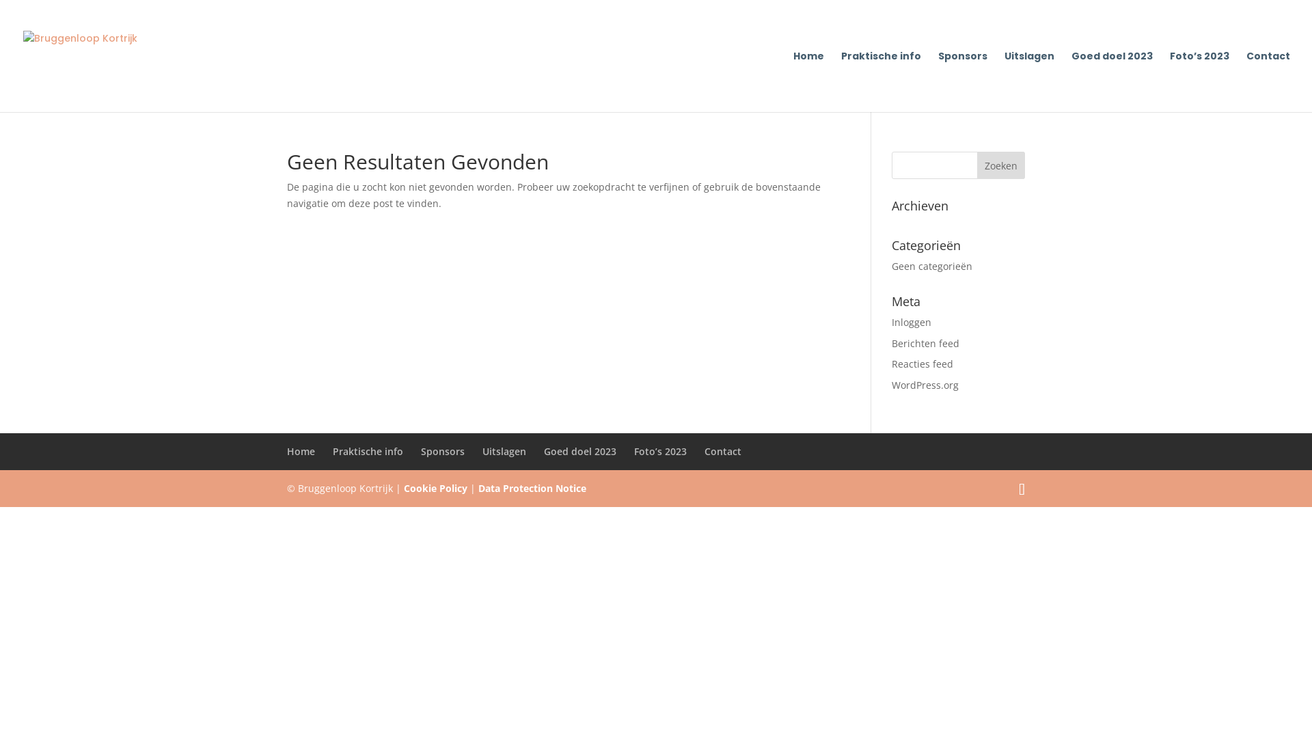 This screenshot has height=738, width=1312. Describe the element at coordinates (1112, 82) in the screenshot. I see `Goed doel 2023` at that location.